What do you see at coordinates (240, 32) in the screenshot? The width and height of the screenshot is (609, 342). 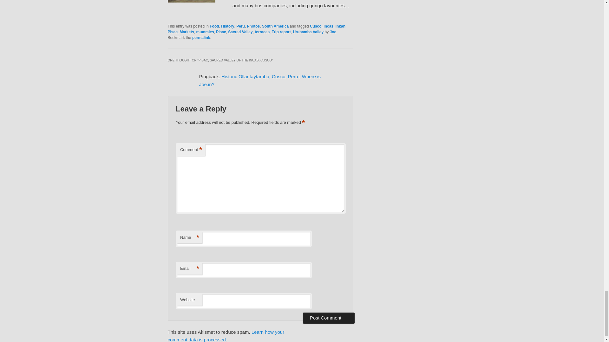 I see `Sacred Valley` at bounding box center [240, 32].